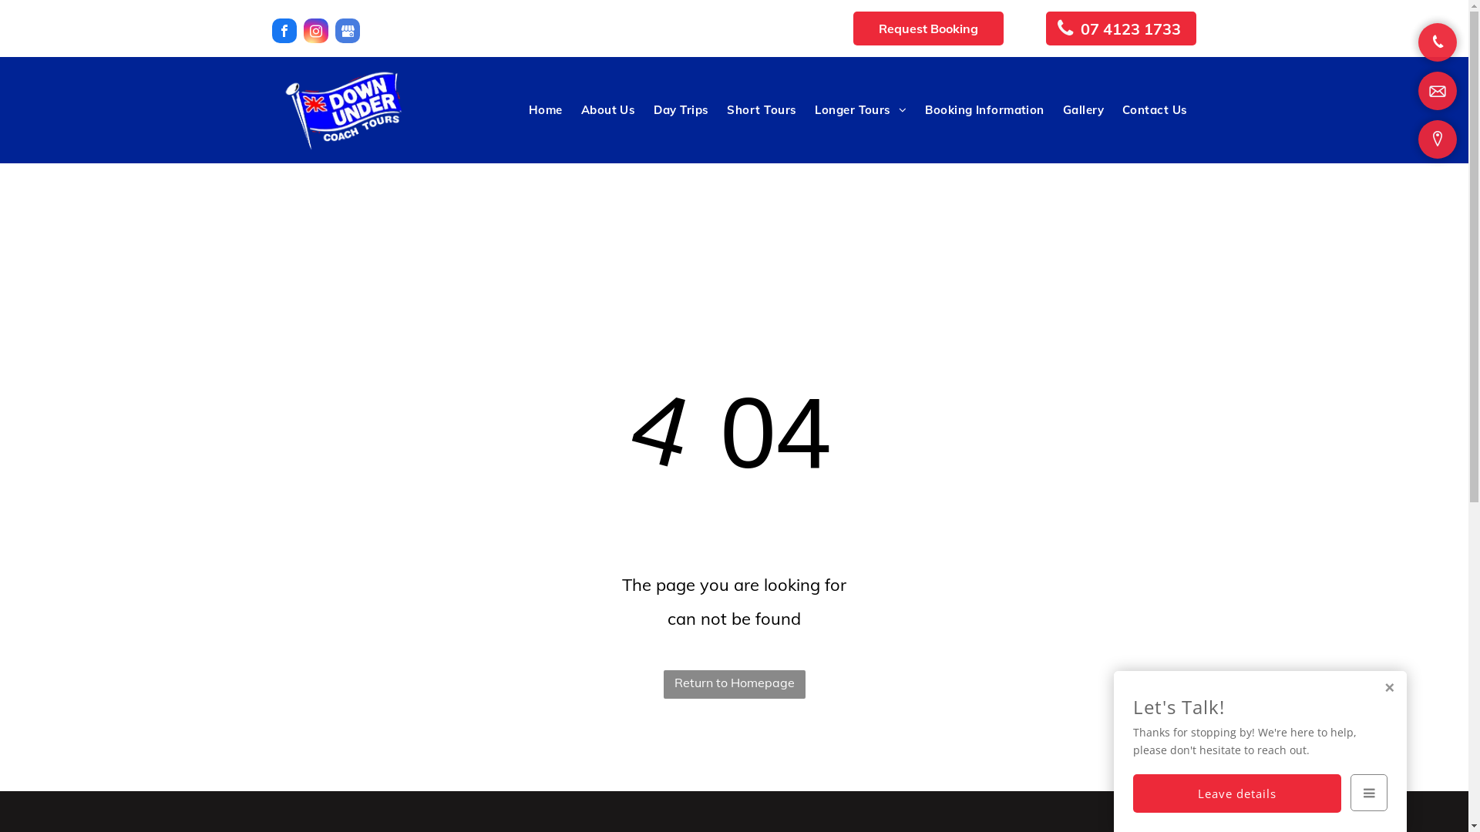  I want to click on Leave details, so click(1237, 793).